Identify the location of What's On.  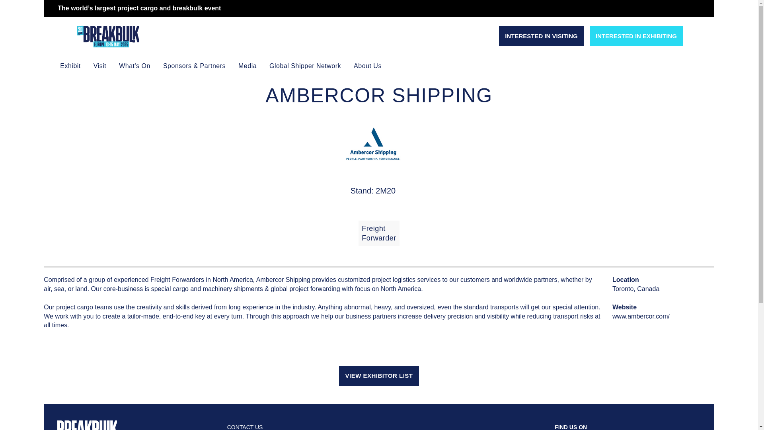
(134, 66).